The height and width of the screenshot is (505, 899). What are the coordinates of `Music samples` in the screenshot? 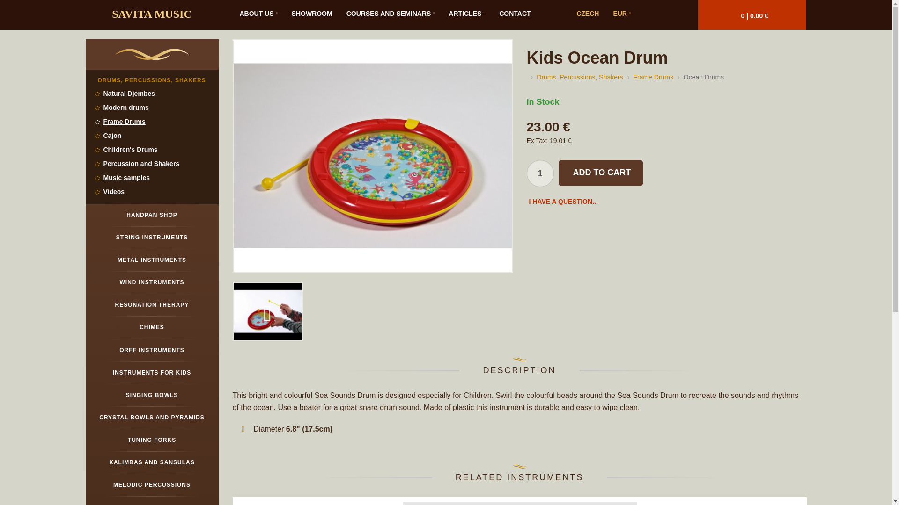 It's located at (152, 178).